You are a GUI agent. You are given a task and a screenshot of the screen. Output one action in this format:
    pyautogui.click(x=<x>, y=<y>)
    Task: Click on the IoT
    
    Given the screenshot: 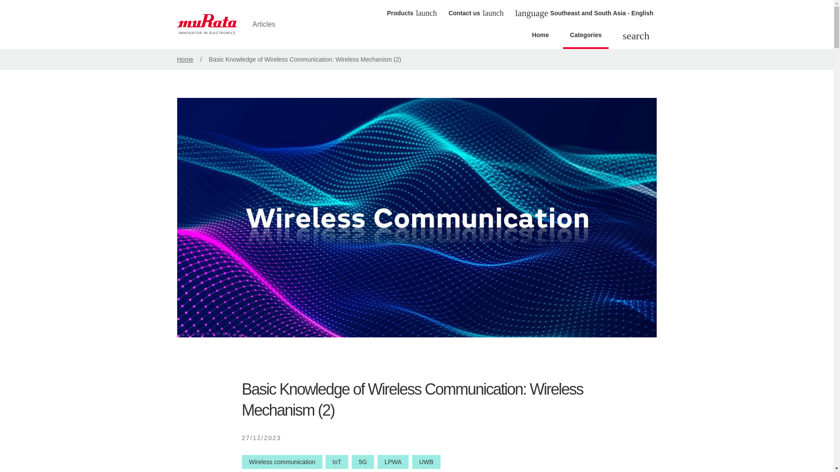 What is the action you would take?
    pyautogui.click(x=337, y=462)
    